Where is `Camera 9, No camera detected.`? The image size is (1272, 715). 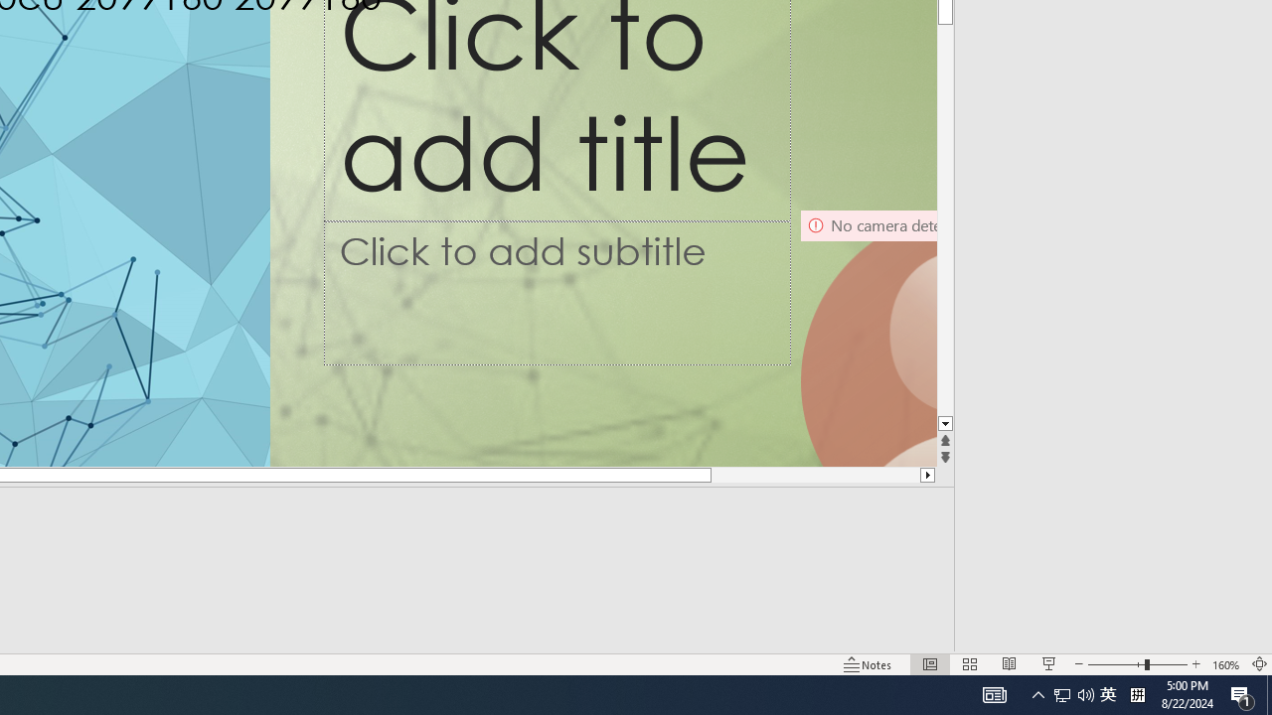 Camera 9, No camera detected. is located at coordinates (868, 338).